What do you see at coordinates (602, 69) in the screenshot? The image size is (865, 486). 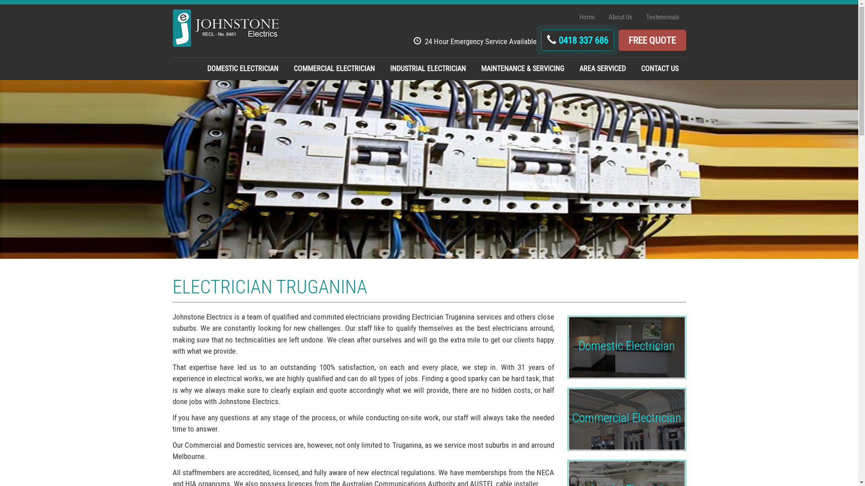 I see `AREA SERVICED` at bounding box center [602, 69].